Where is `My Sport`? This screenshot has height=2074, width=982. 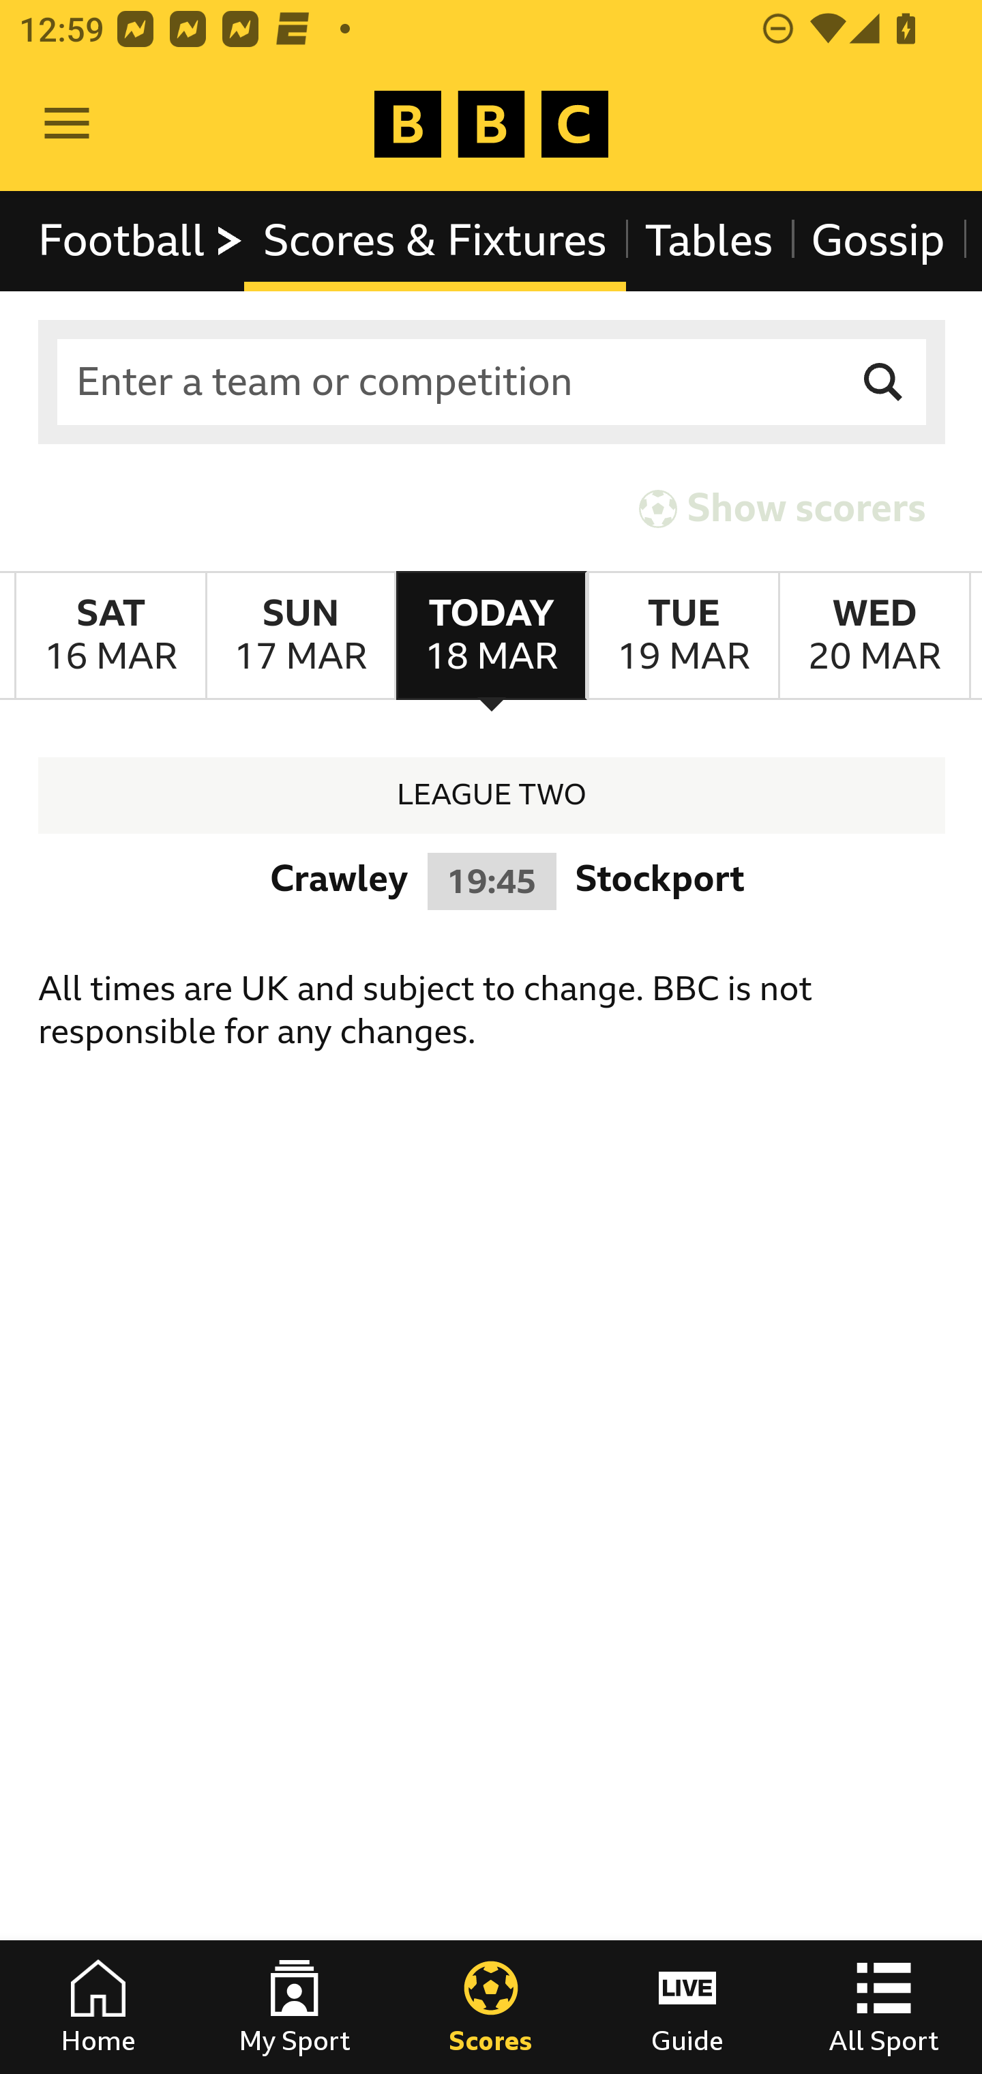 My Sport is located at coordinates (295, 2007).